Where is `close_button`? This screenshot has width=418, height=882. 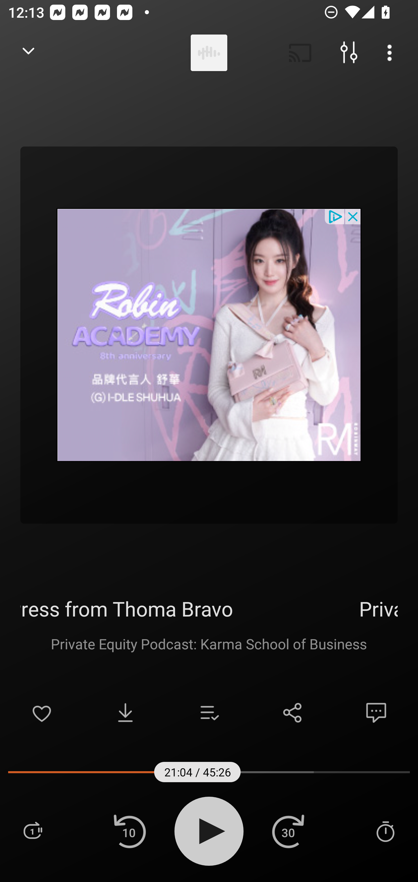
close_button is located at coordinates (353, 216).